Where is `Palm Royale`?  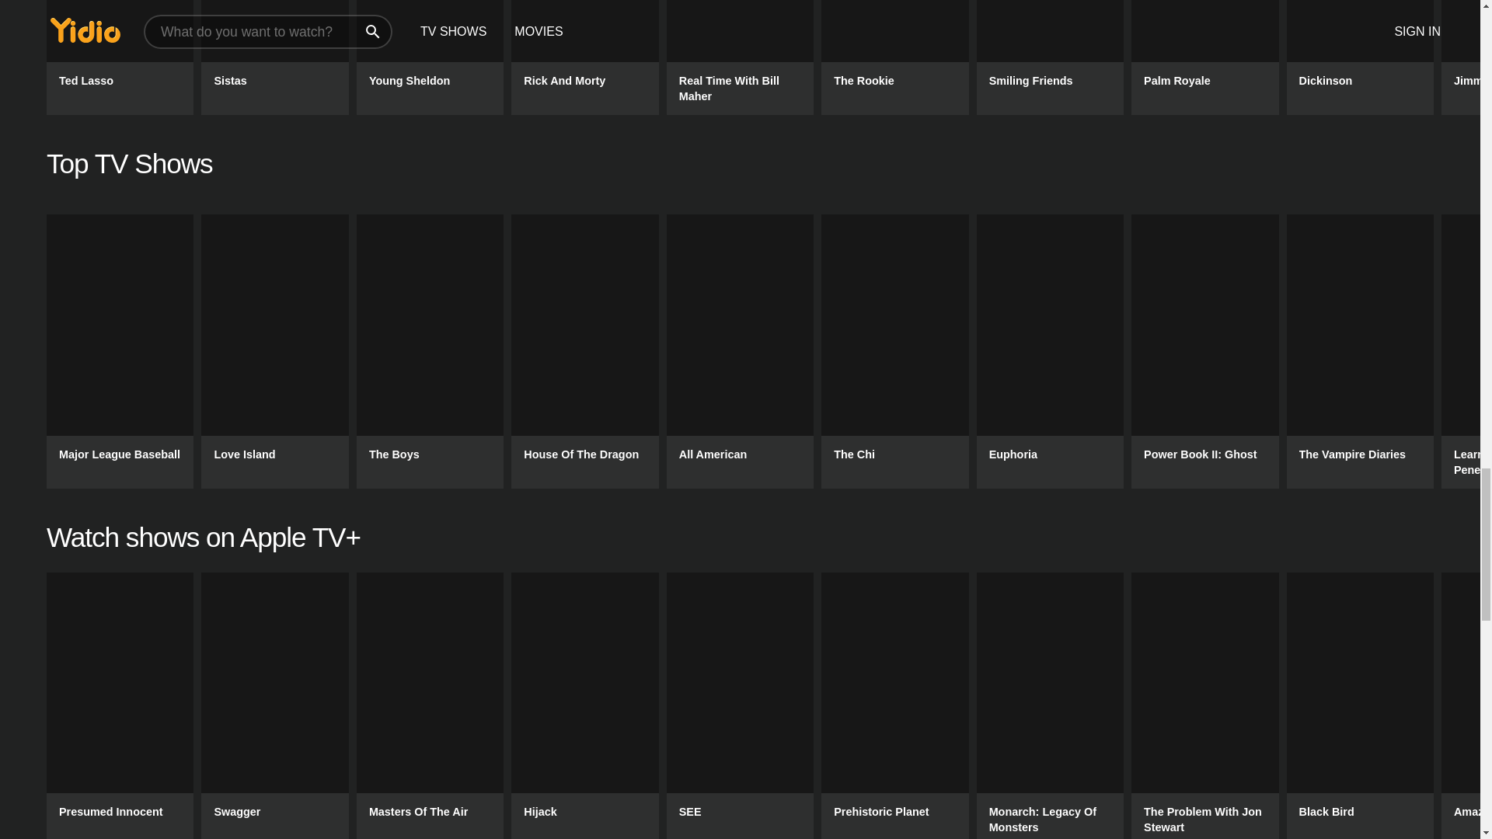 Palm Royale is located at coordinates (1204, 57).